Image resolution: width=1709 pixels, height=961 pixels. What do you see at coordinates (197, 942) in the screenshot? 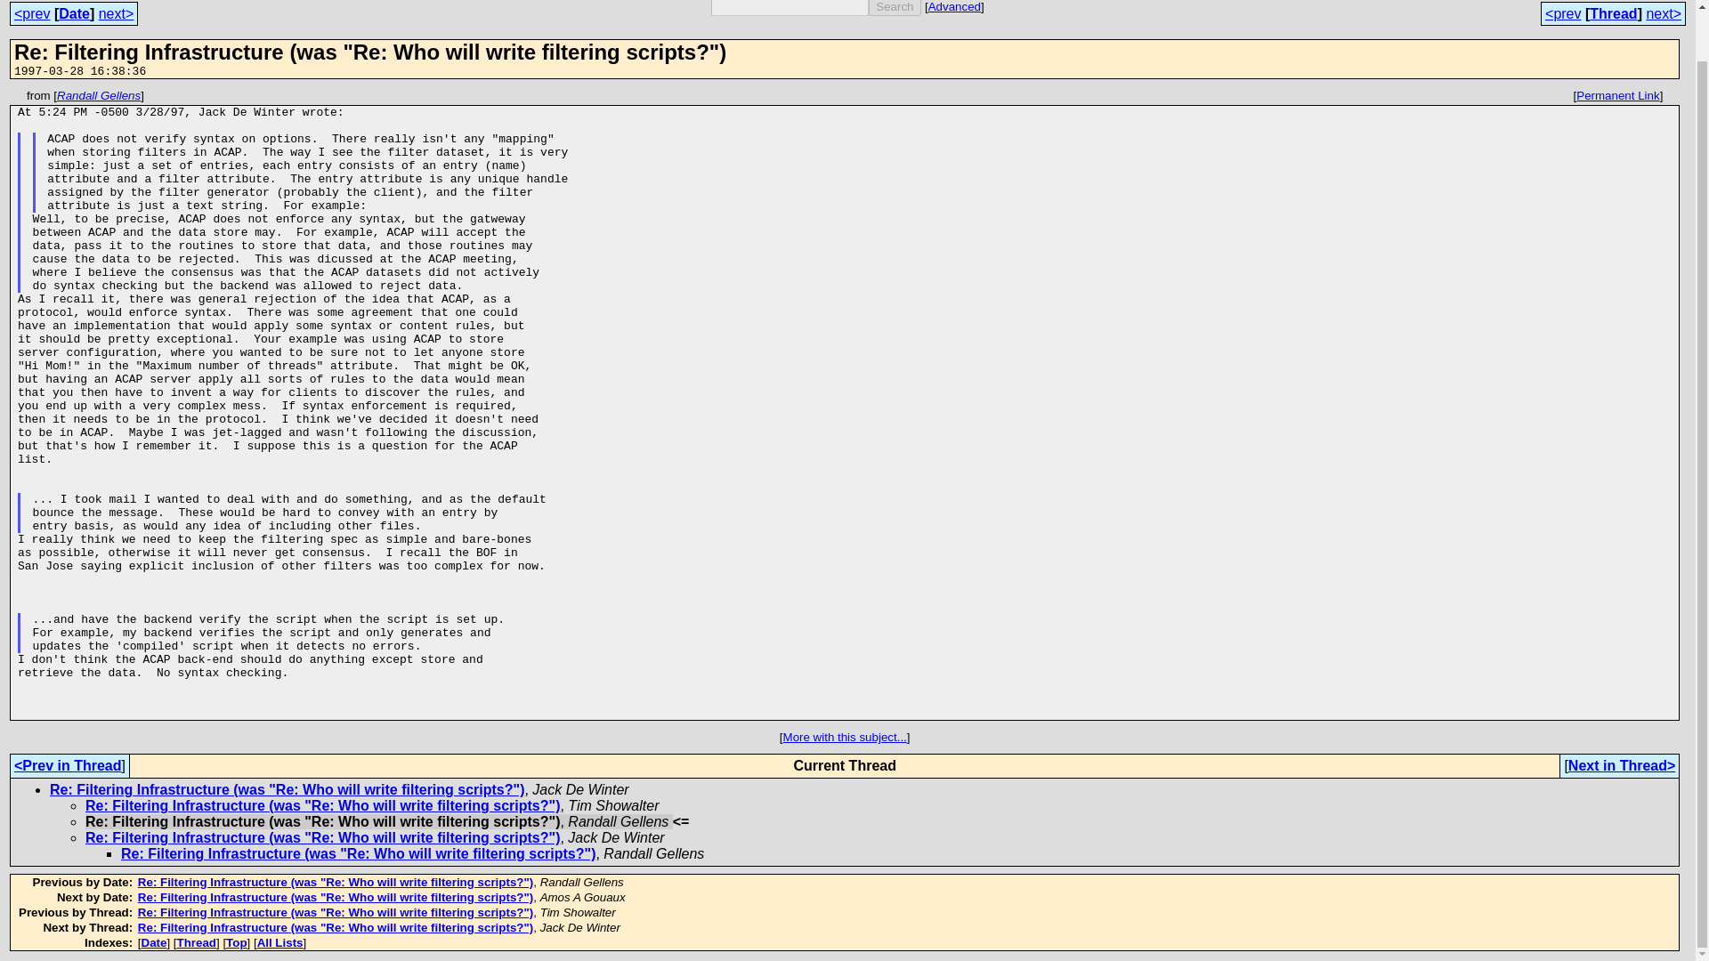
I see `Thread` at bounding box center [197, 942].